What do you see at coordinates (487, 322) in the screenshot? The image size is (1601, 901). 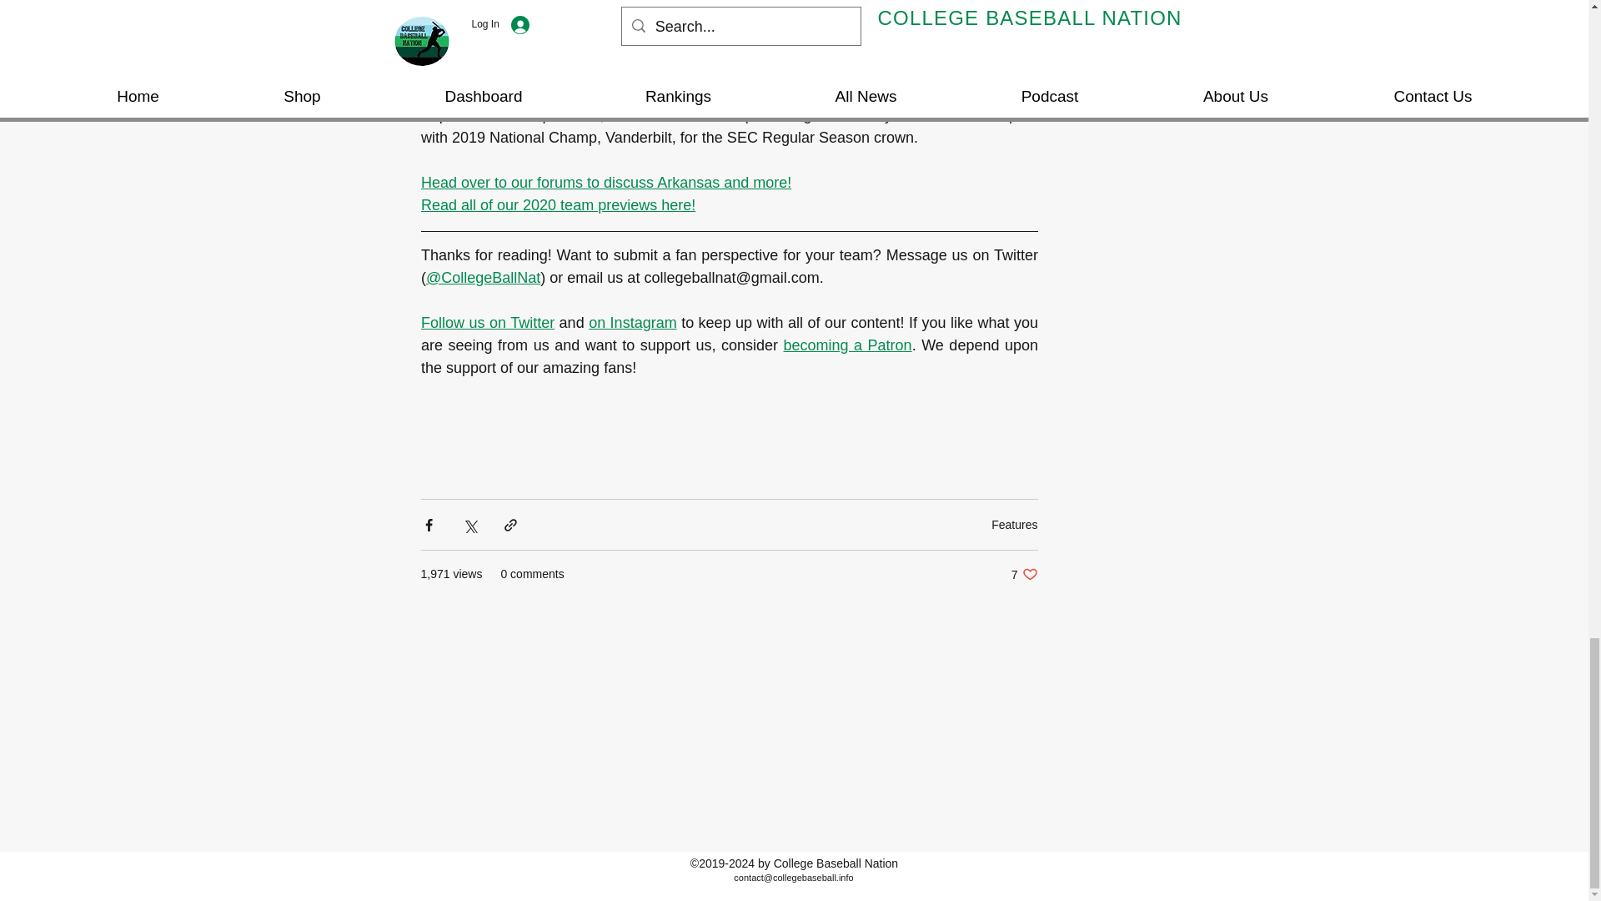 I see `Follow us on Twitter` at bounding box center [487, 322].